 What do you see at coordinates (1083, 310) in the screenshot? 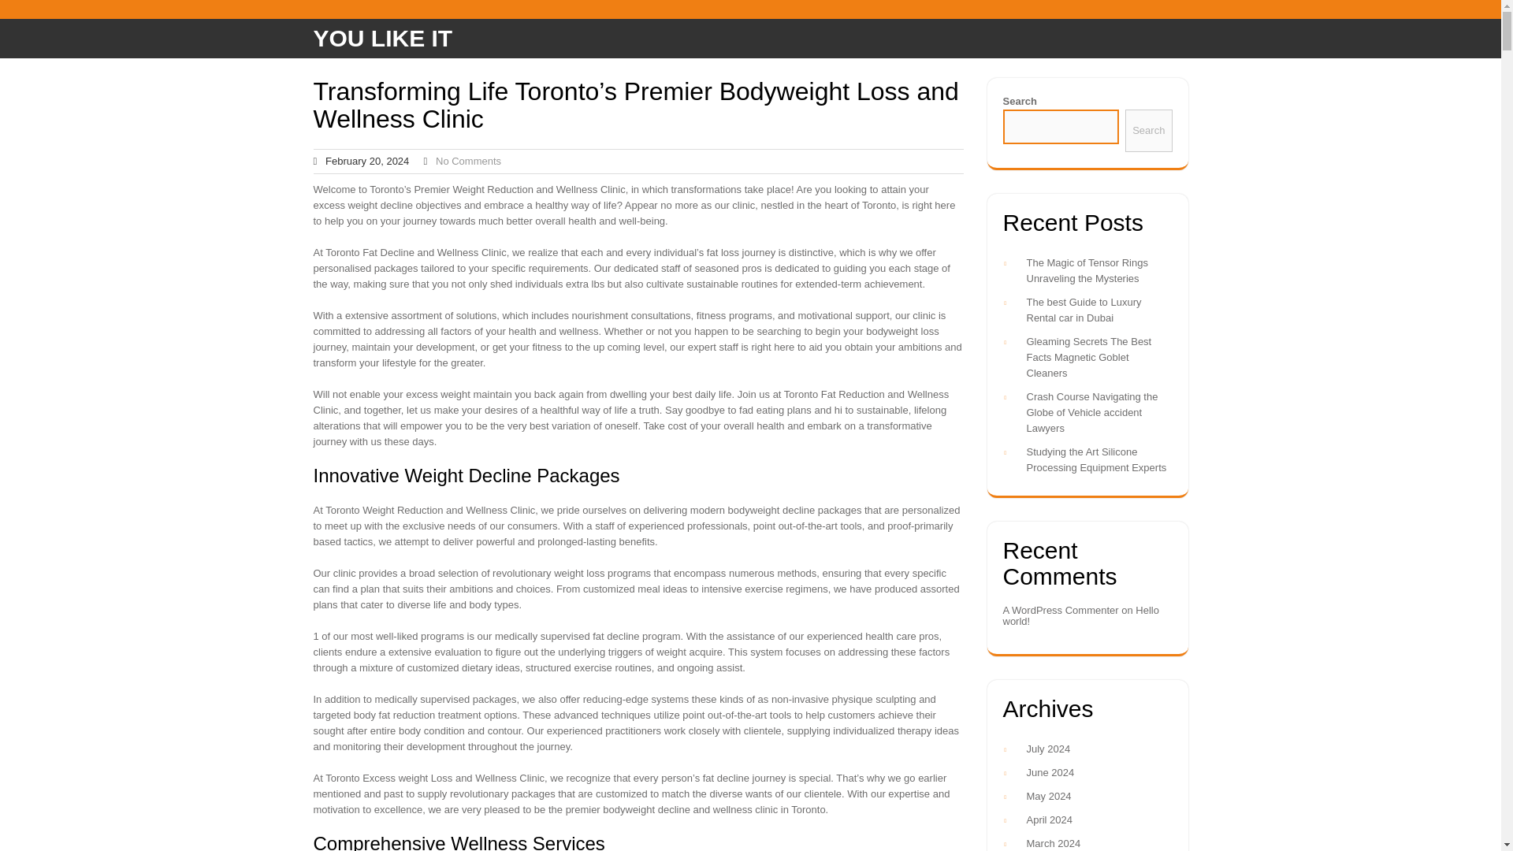
I see `The best Guide to Luxury Rental car in Dubai` at bounding box center [1083, 310].